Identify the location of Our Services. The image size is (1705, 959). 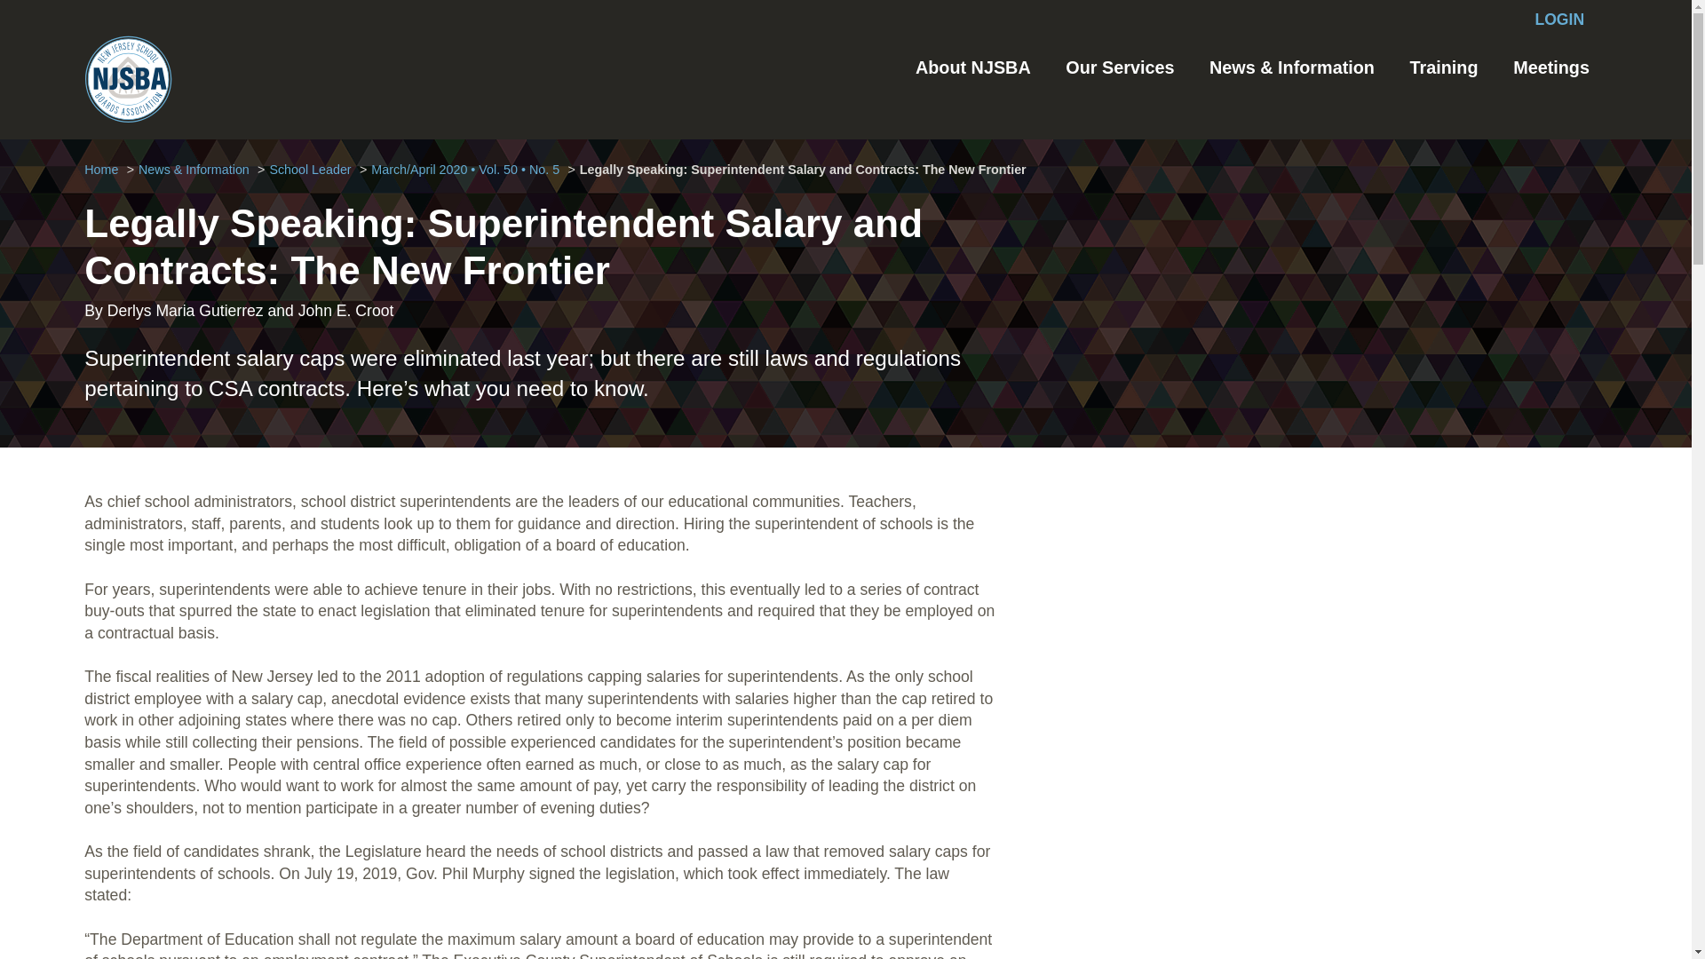
(1120, 67).